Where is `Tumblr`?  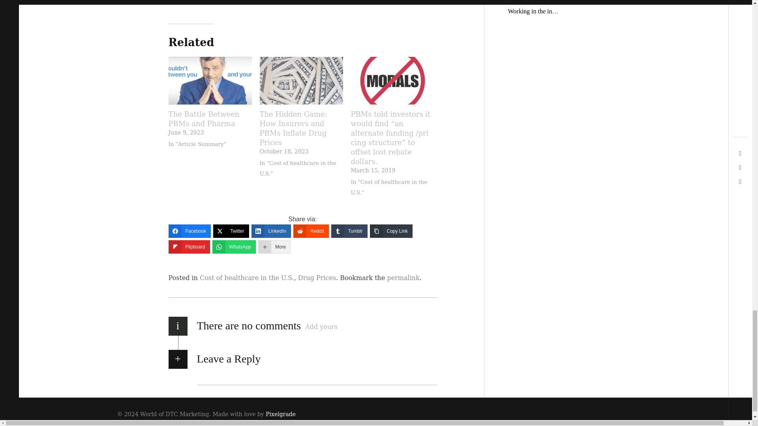
Tumblr is located at coordinates (349, 231).